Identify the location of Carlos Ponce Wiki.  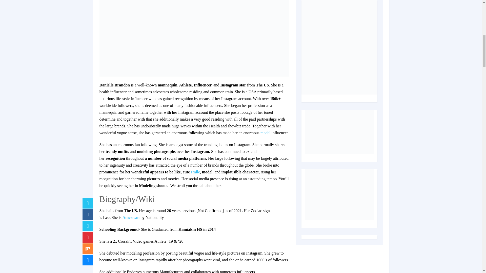
(131, 217).